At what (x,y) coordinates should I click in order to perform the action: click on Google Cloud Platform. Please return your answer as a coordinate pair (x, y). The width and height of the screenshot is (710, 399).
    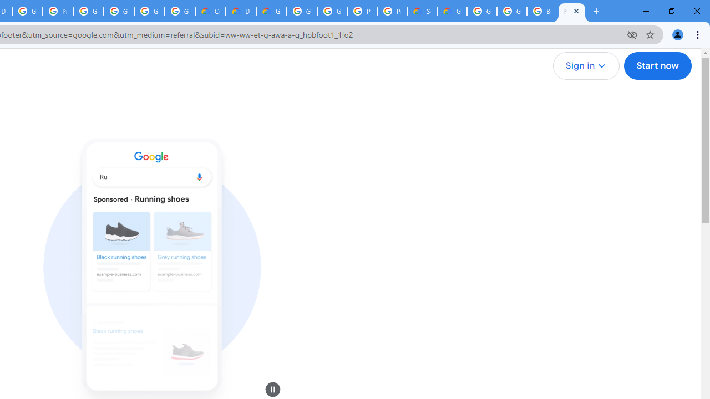
    Looking at the image, I should click on (302, 11).